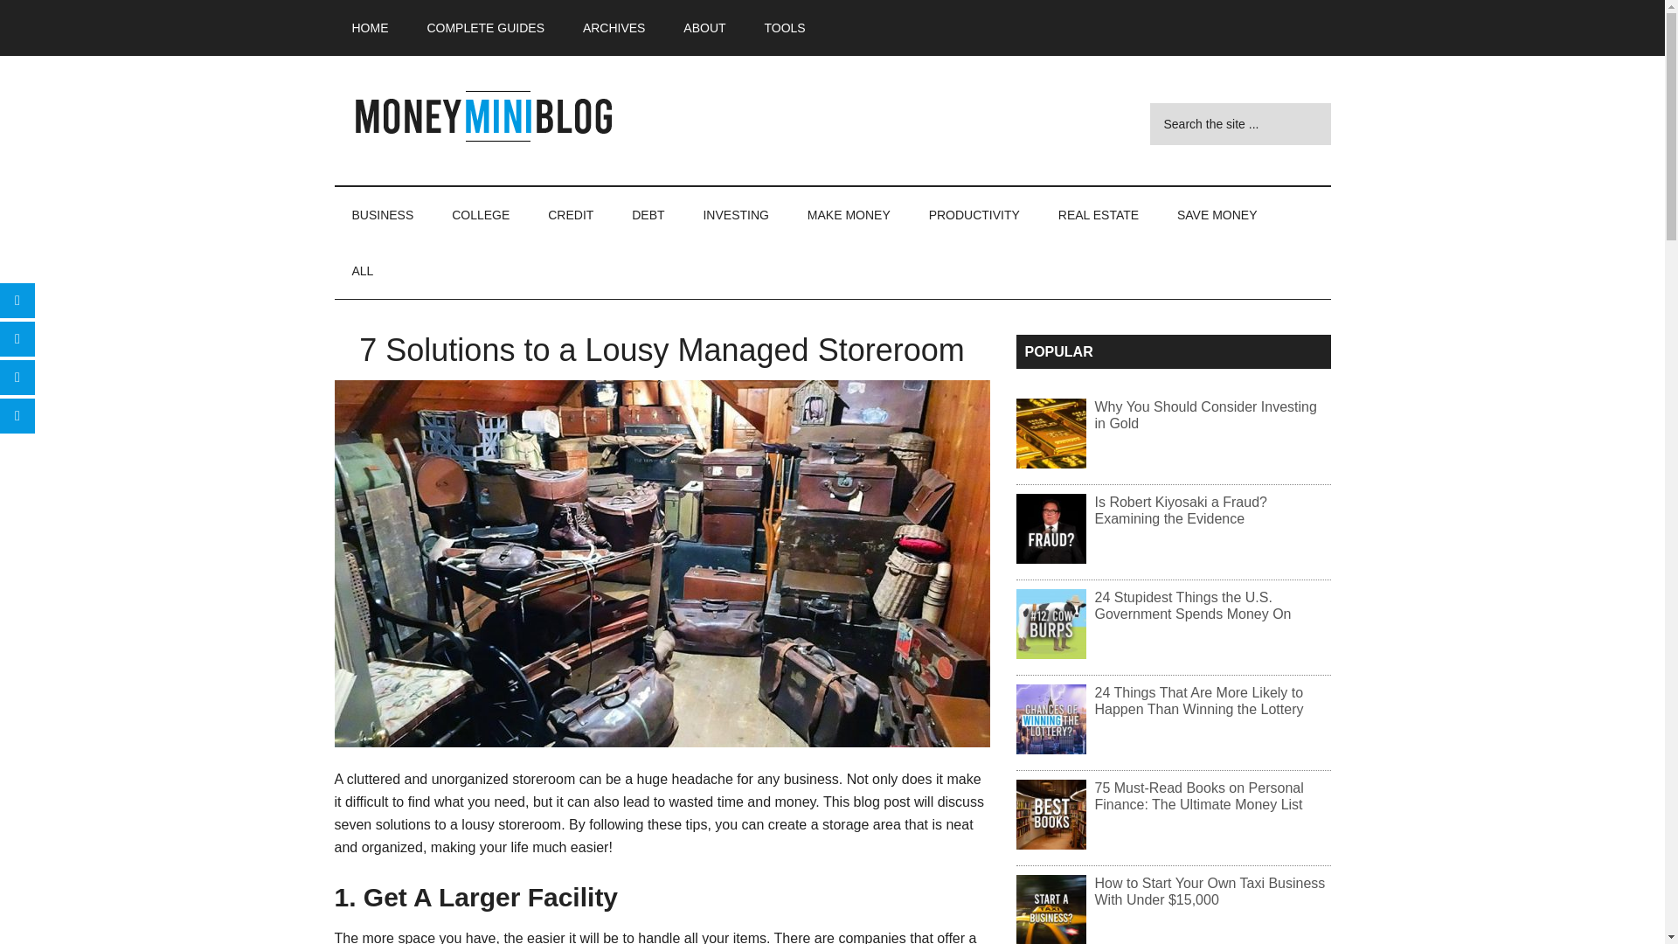 The width and height of the screenshot is (1678, 944). What do you see at coordinates (383, 214) in the screenshot?
I see `BUSINESS` at bounding box center [383, 214].